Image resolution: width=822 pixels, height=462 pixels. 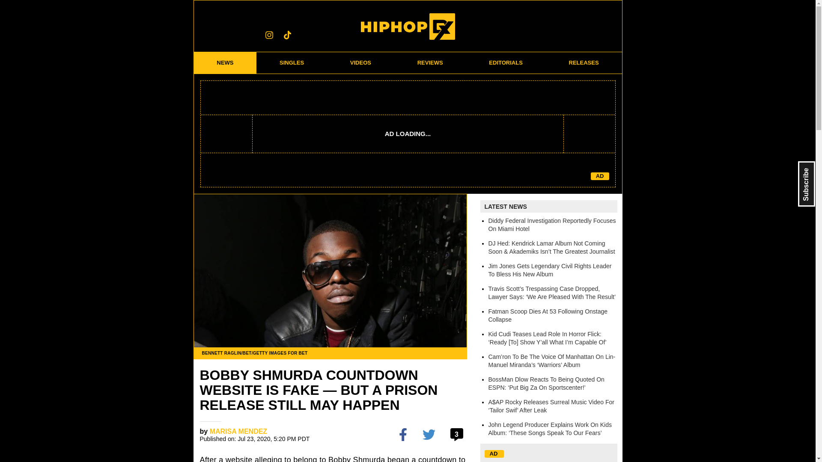 What do you see at coordinates (225, 62) in the screenshot?
I see `NEWS` at bounding box center [225, 62].